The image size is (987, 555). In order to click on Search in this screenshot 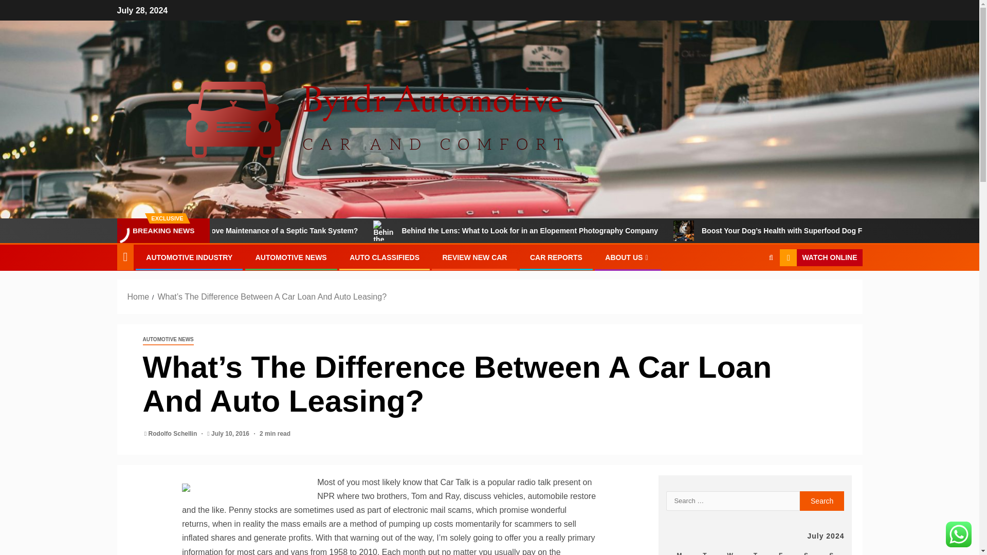, I will do `click(822, 501)`.